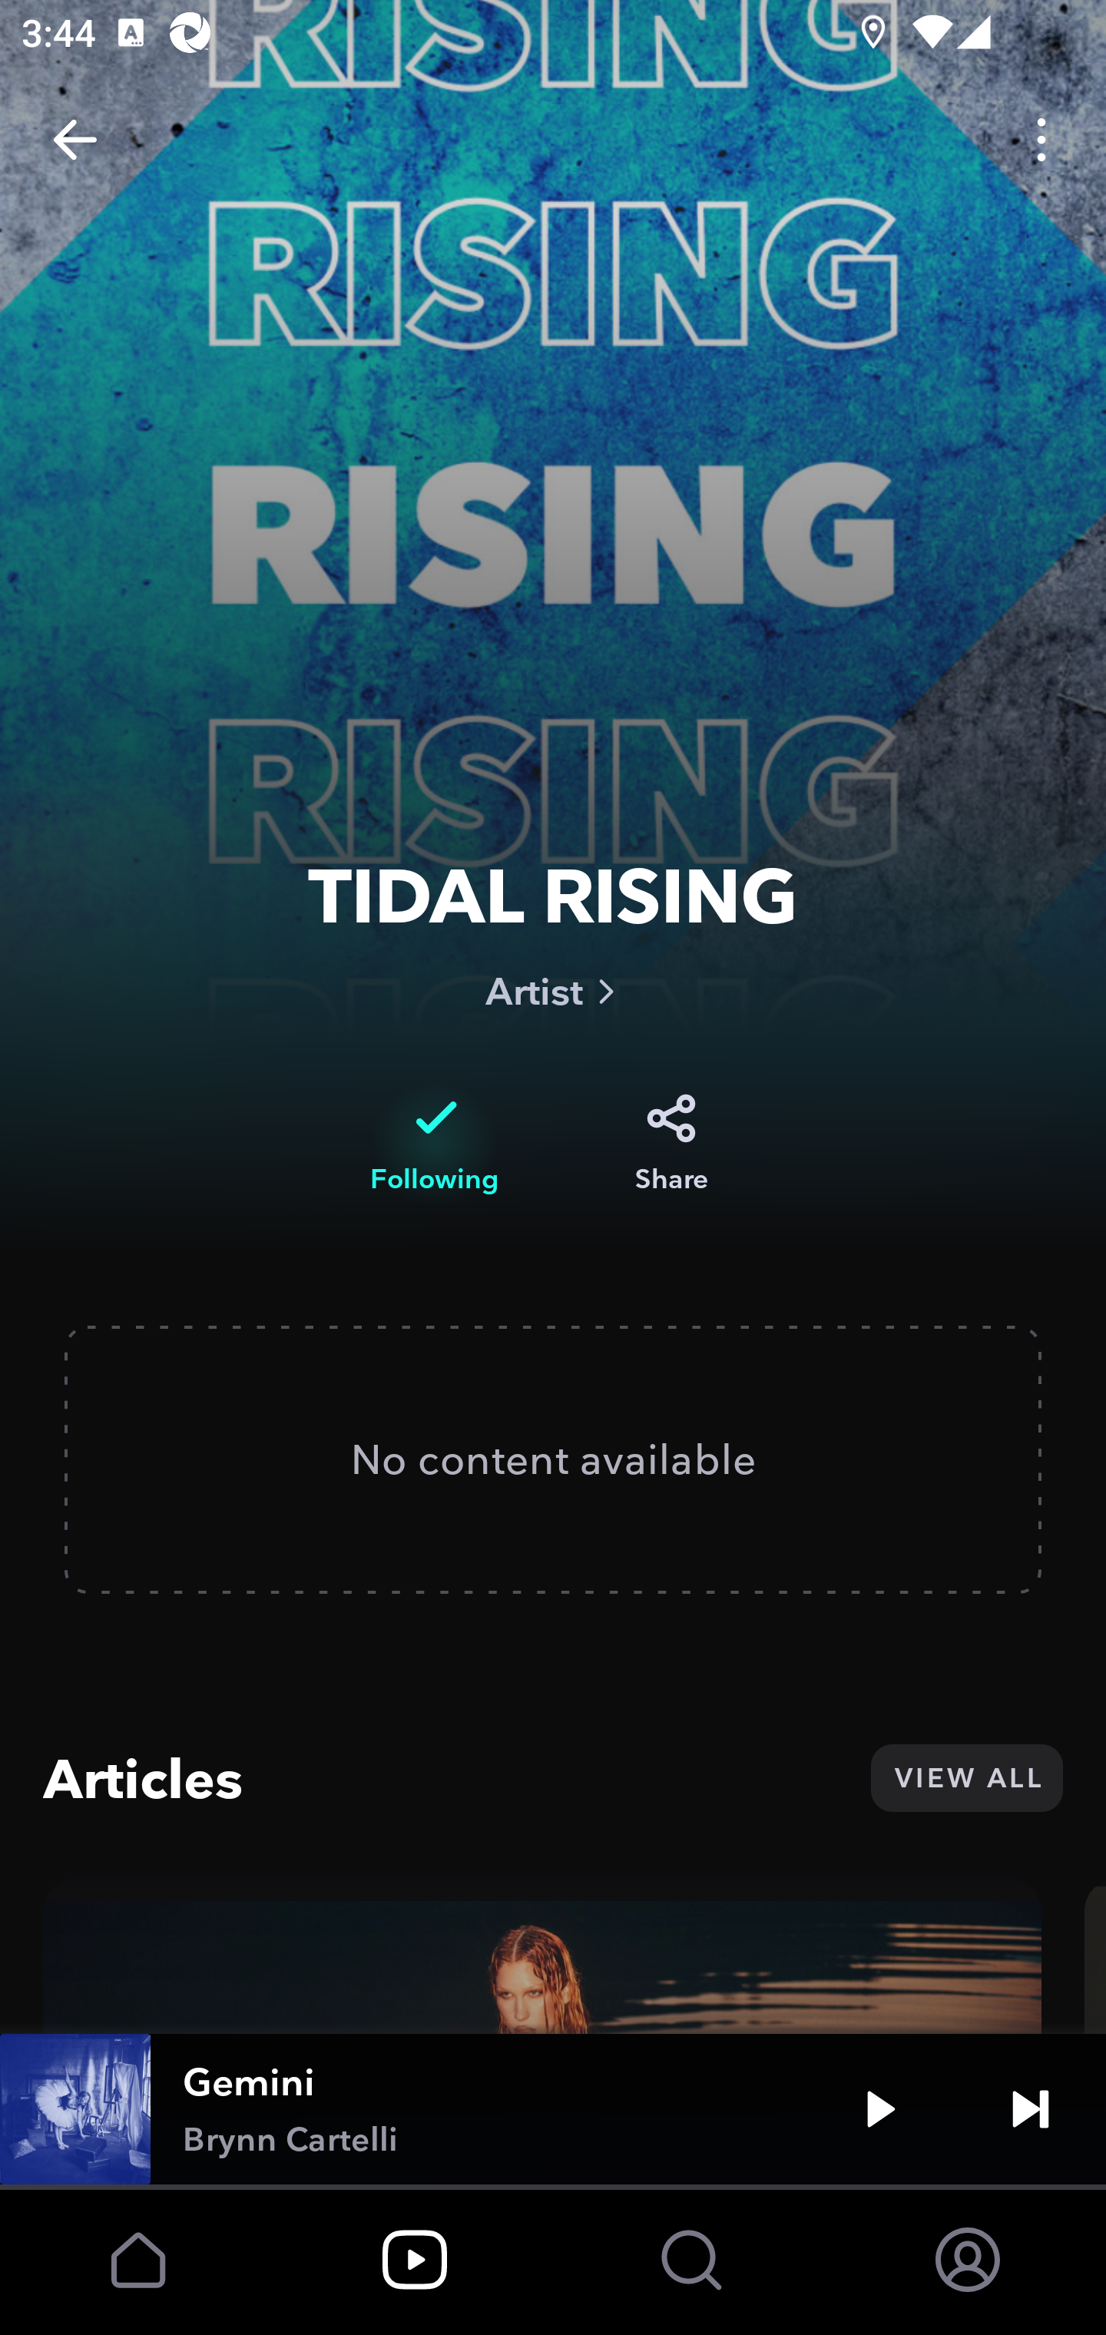 This screenshot has height=2335, width=1106. Describe the element at coordinates (1041, 140) in the screenshot. I see `Options` at that location.